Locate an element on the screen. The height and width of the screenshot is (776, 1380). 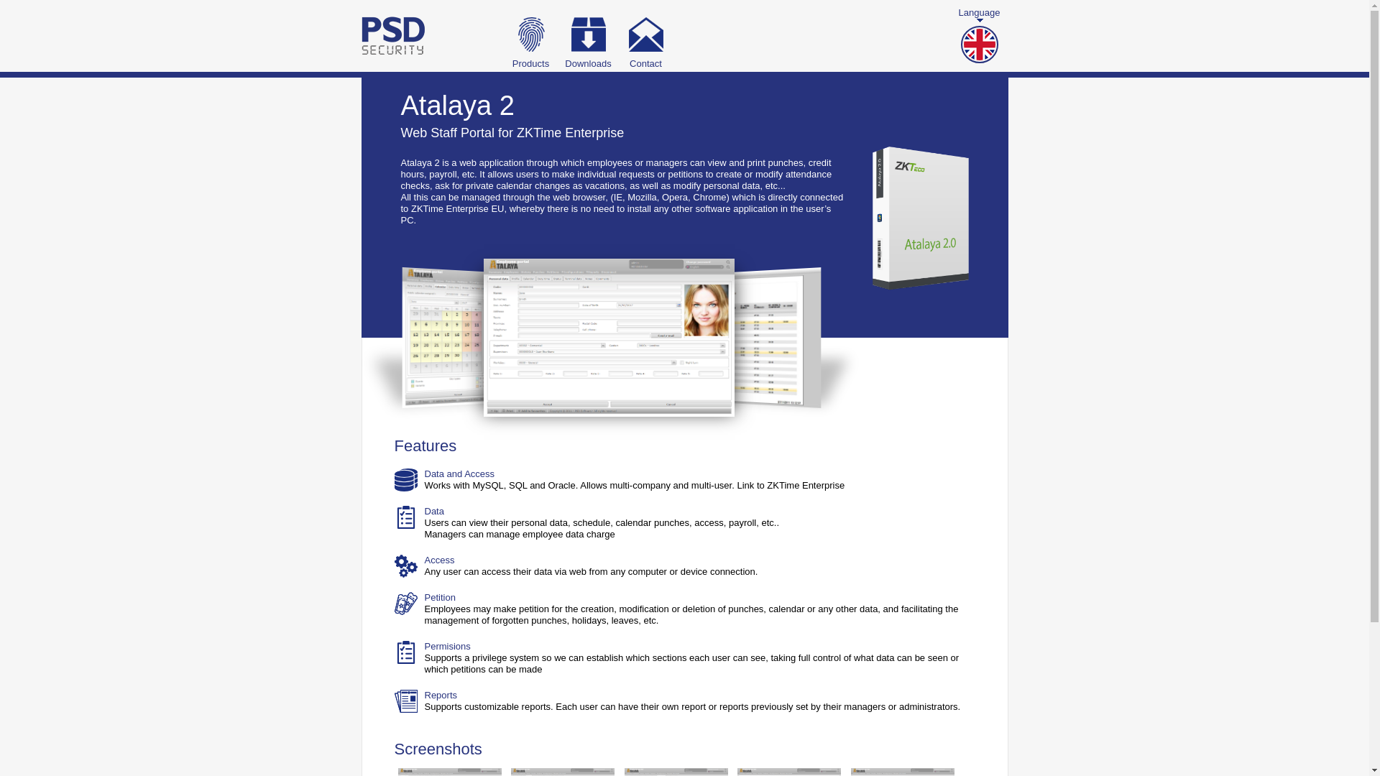
Employee management is located at coordinates (450, 772).